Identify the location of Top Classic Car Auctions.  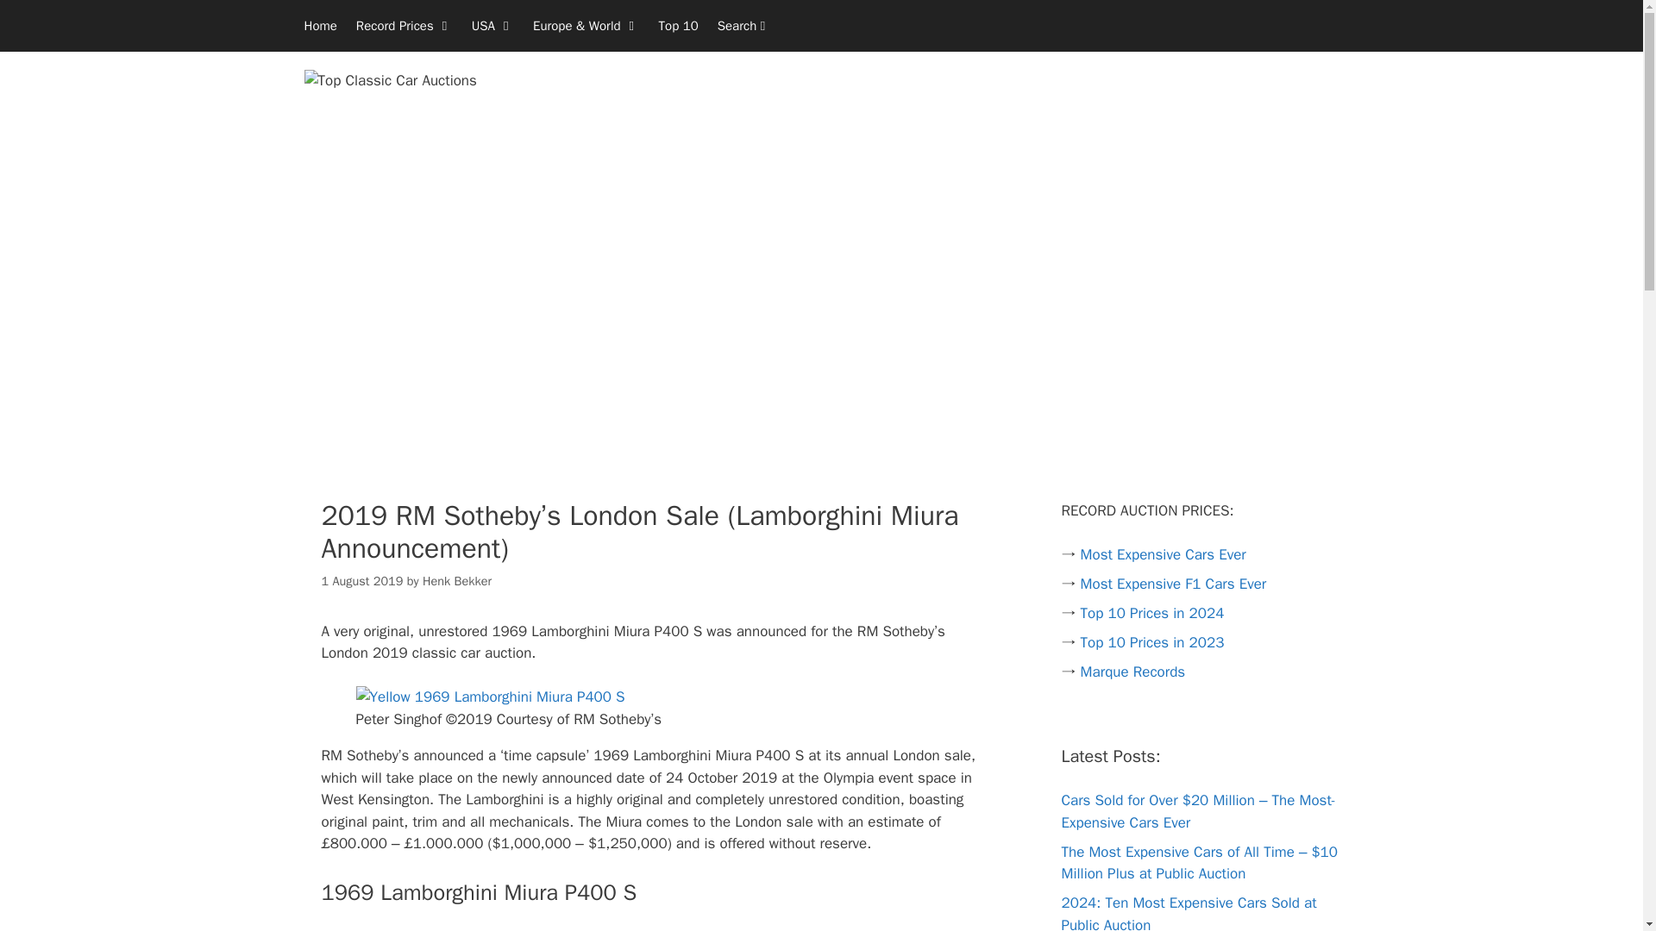
(390, 79).